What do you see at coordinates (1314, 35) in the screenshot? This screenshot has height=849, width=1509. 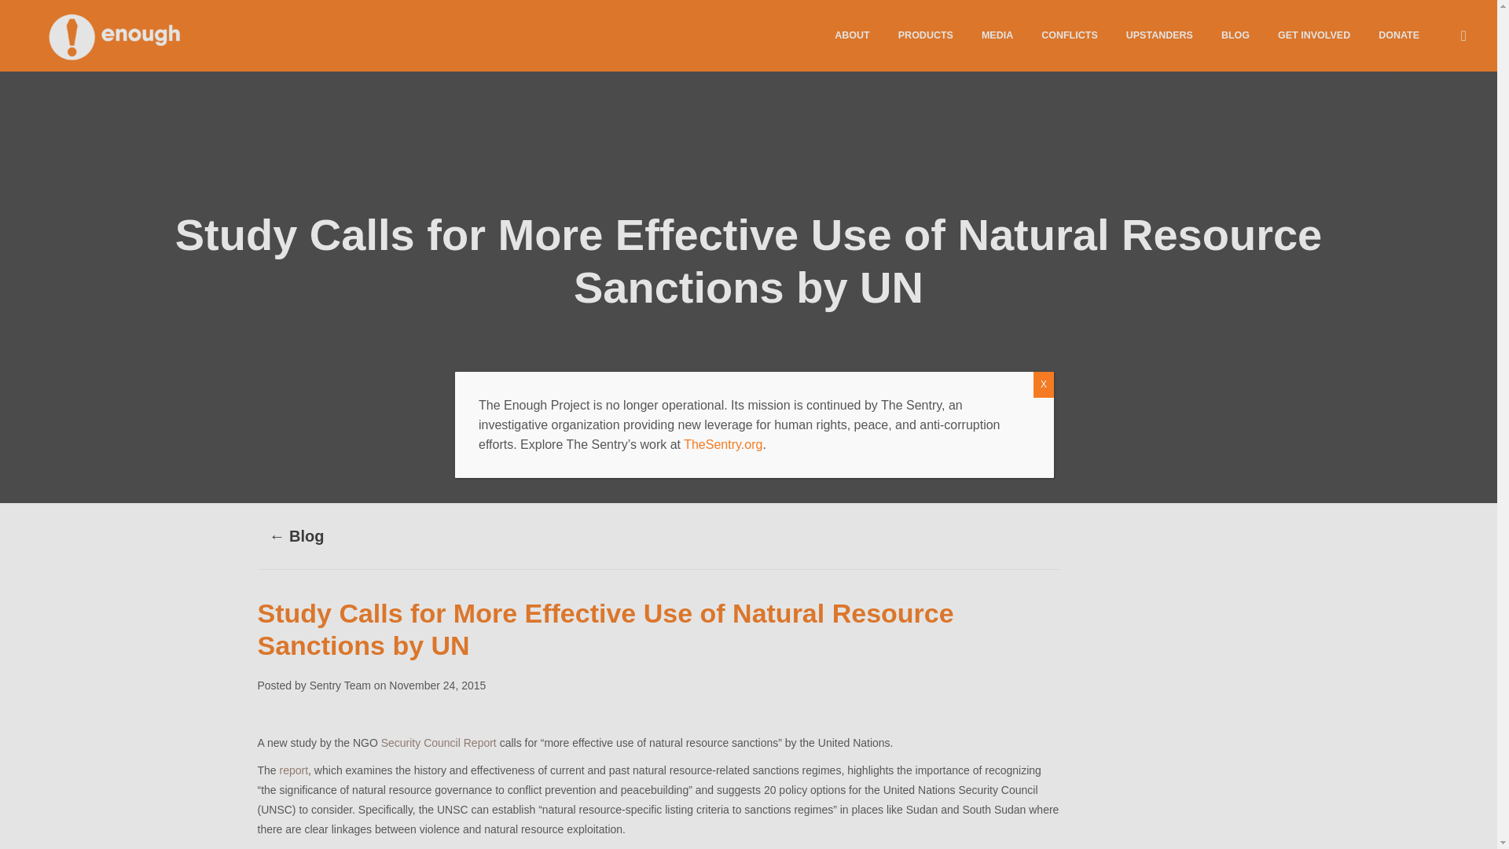 I see `GET INVOLVED` at bounding box center [1314, 35].